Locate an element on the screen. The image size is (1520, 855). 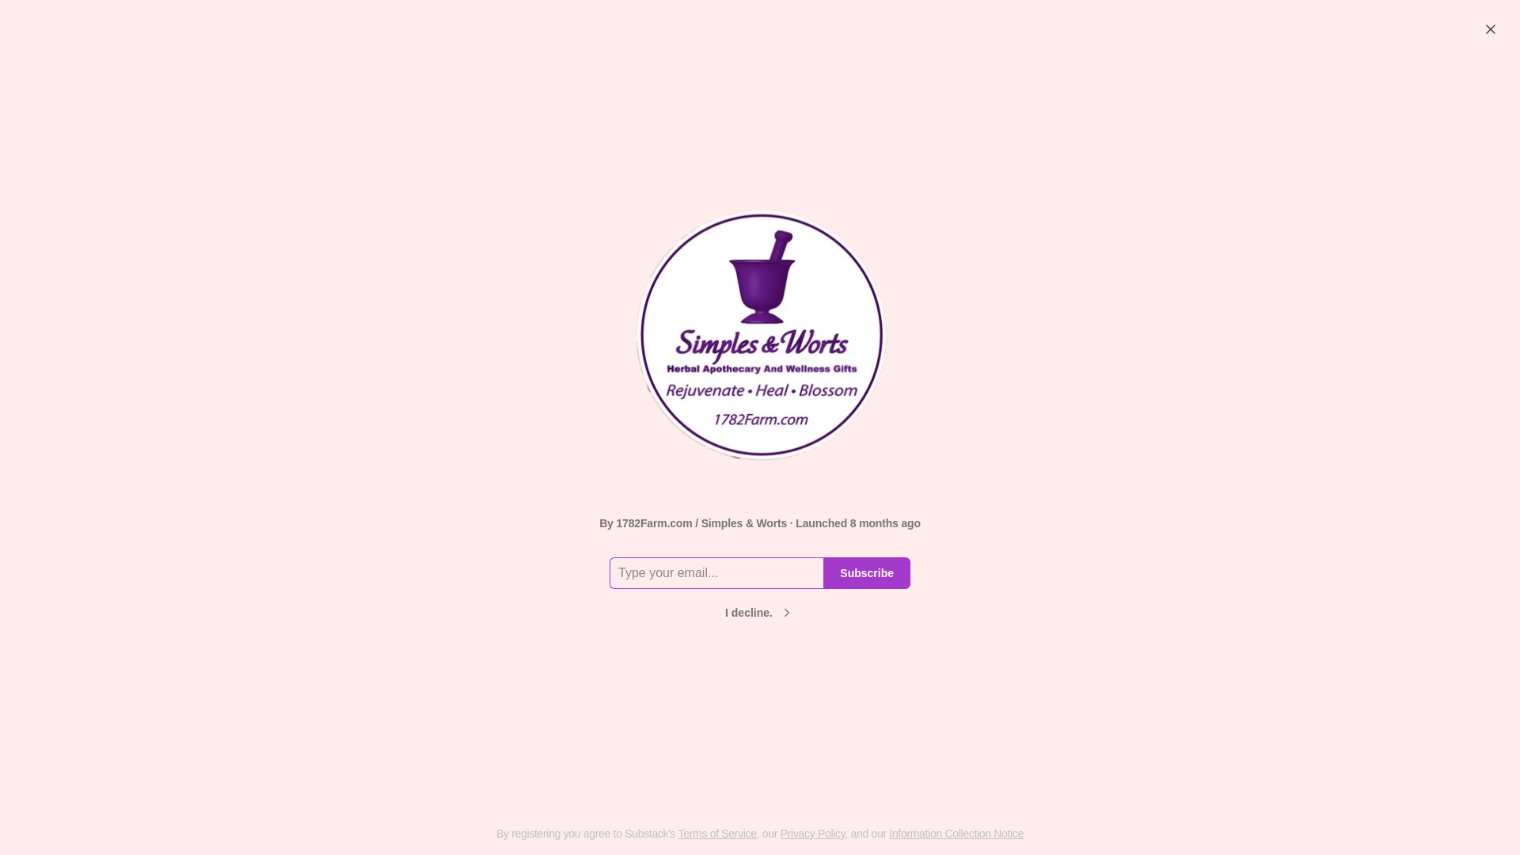
Farm Topic Poll is located at coordinates (369, 602).